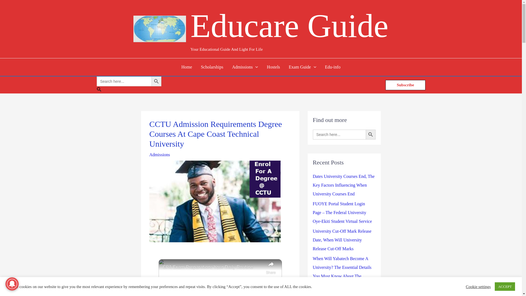 The image size is (526, 296). What do you see at coordinates (212, 67) in the screenshot?
I see `Scholarships` at bounding box center [212, 67].